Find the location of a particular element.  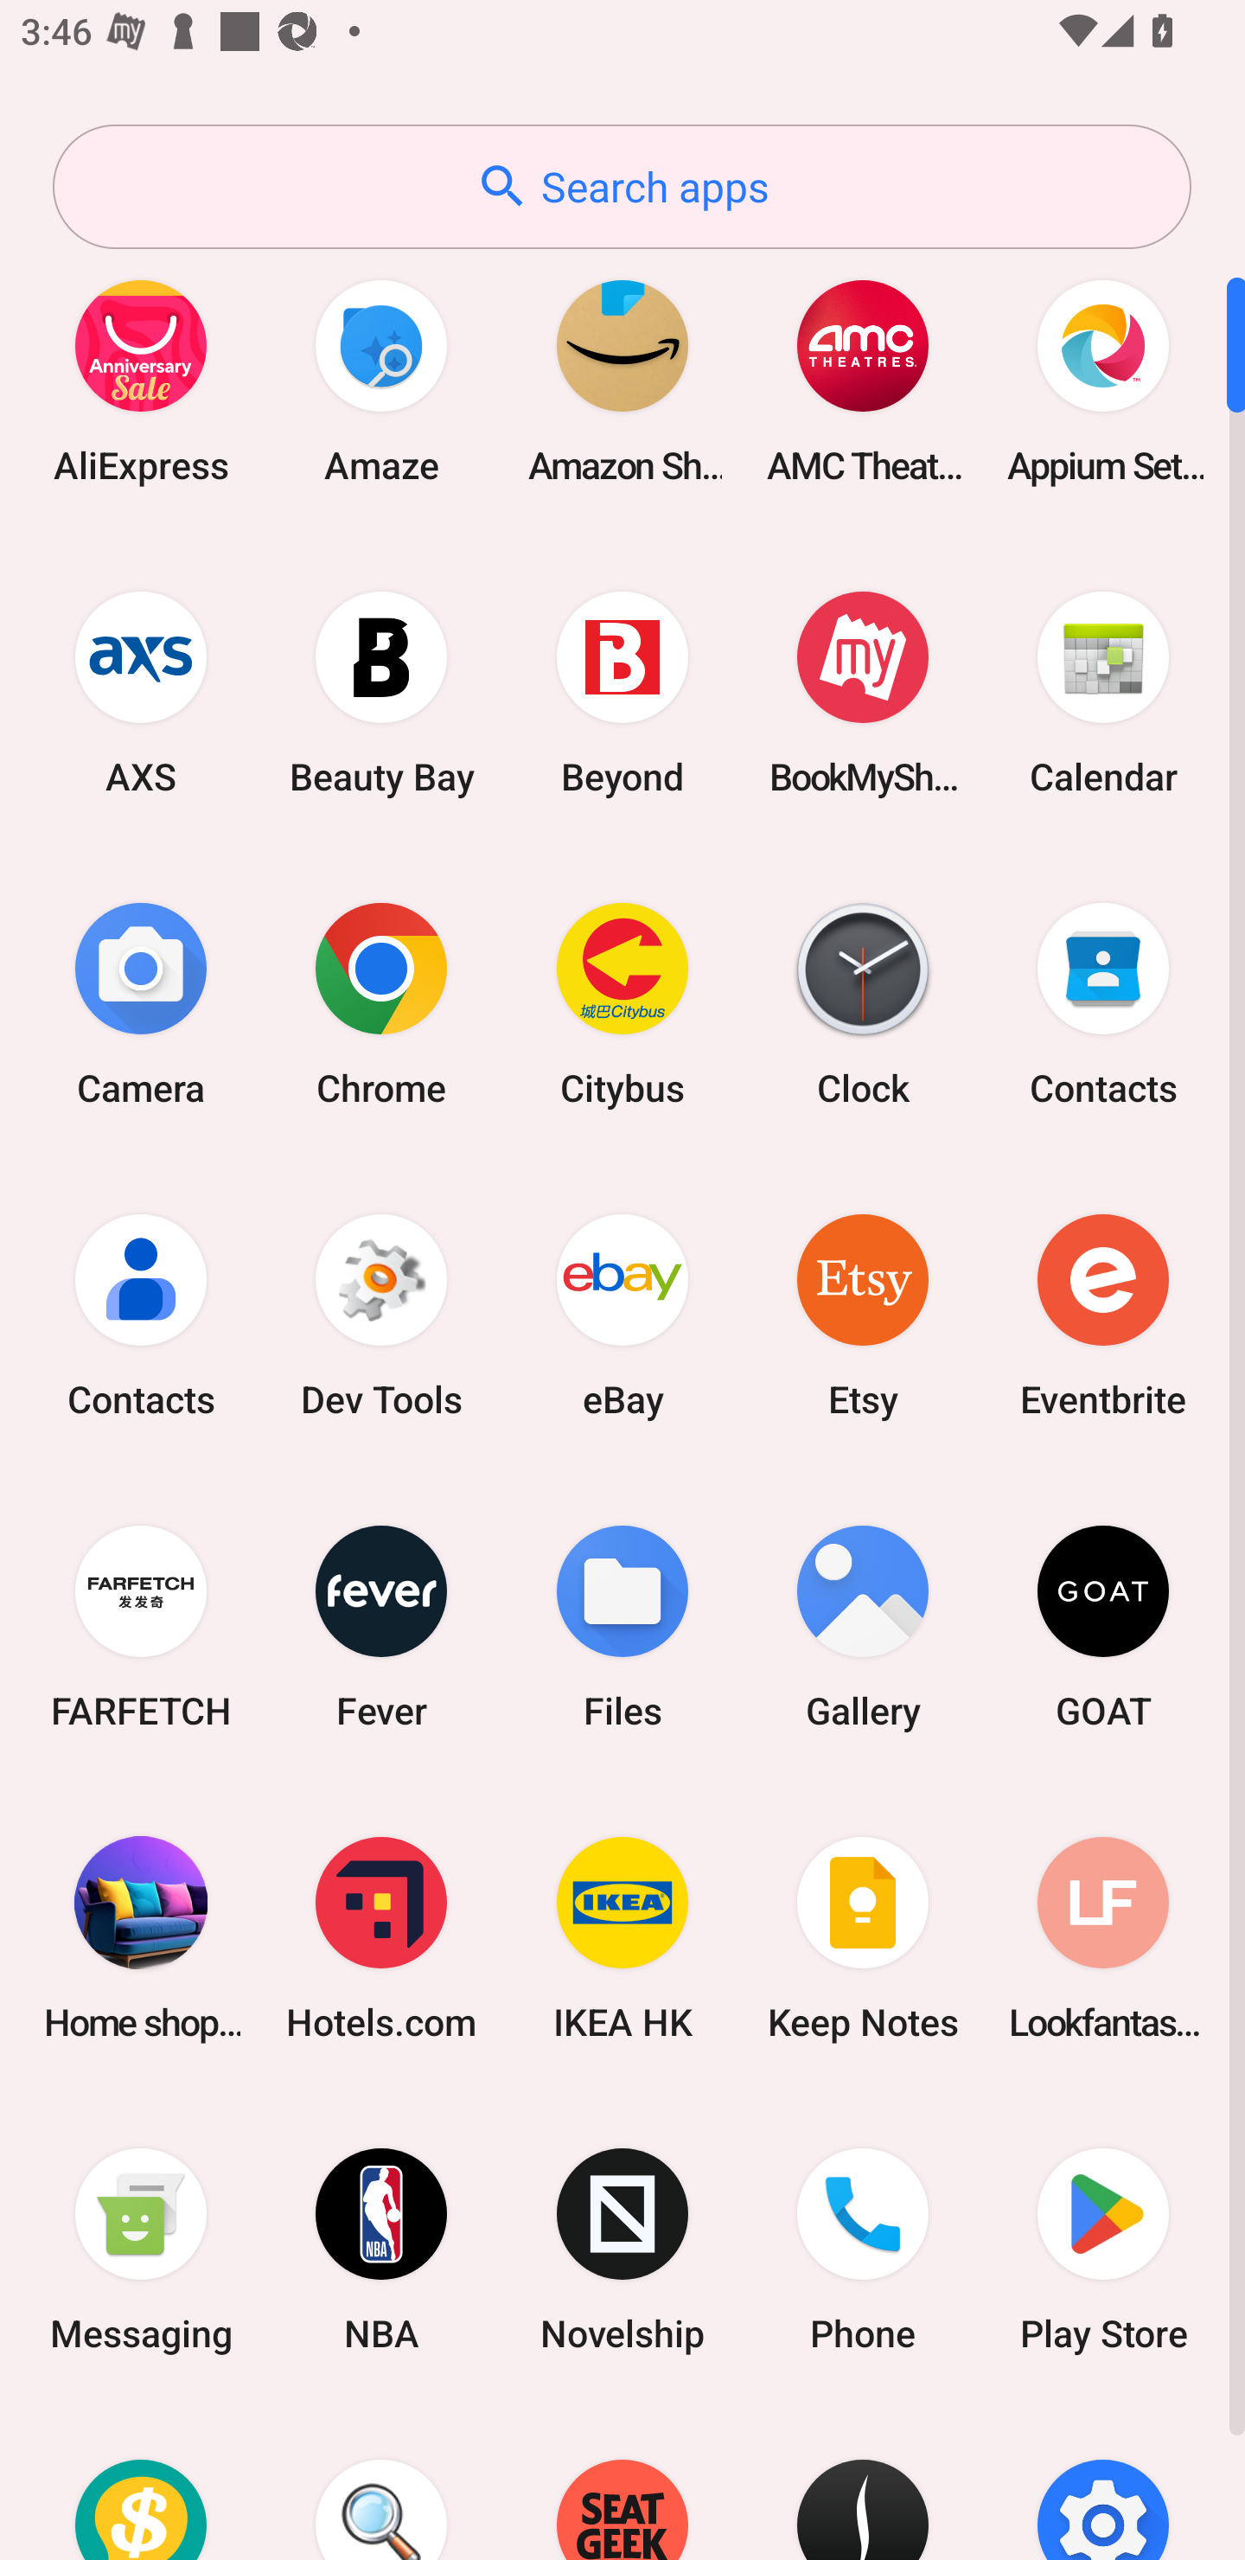

NBA is located at coordinates (381, 2250).